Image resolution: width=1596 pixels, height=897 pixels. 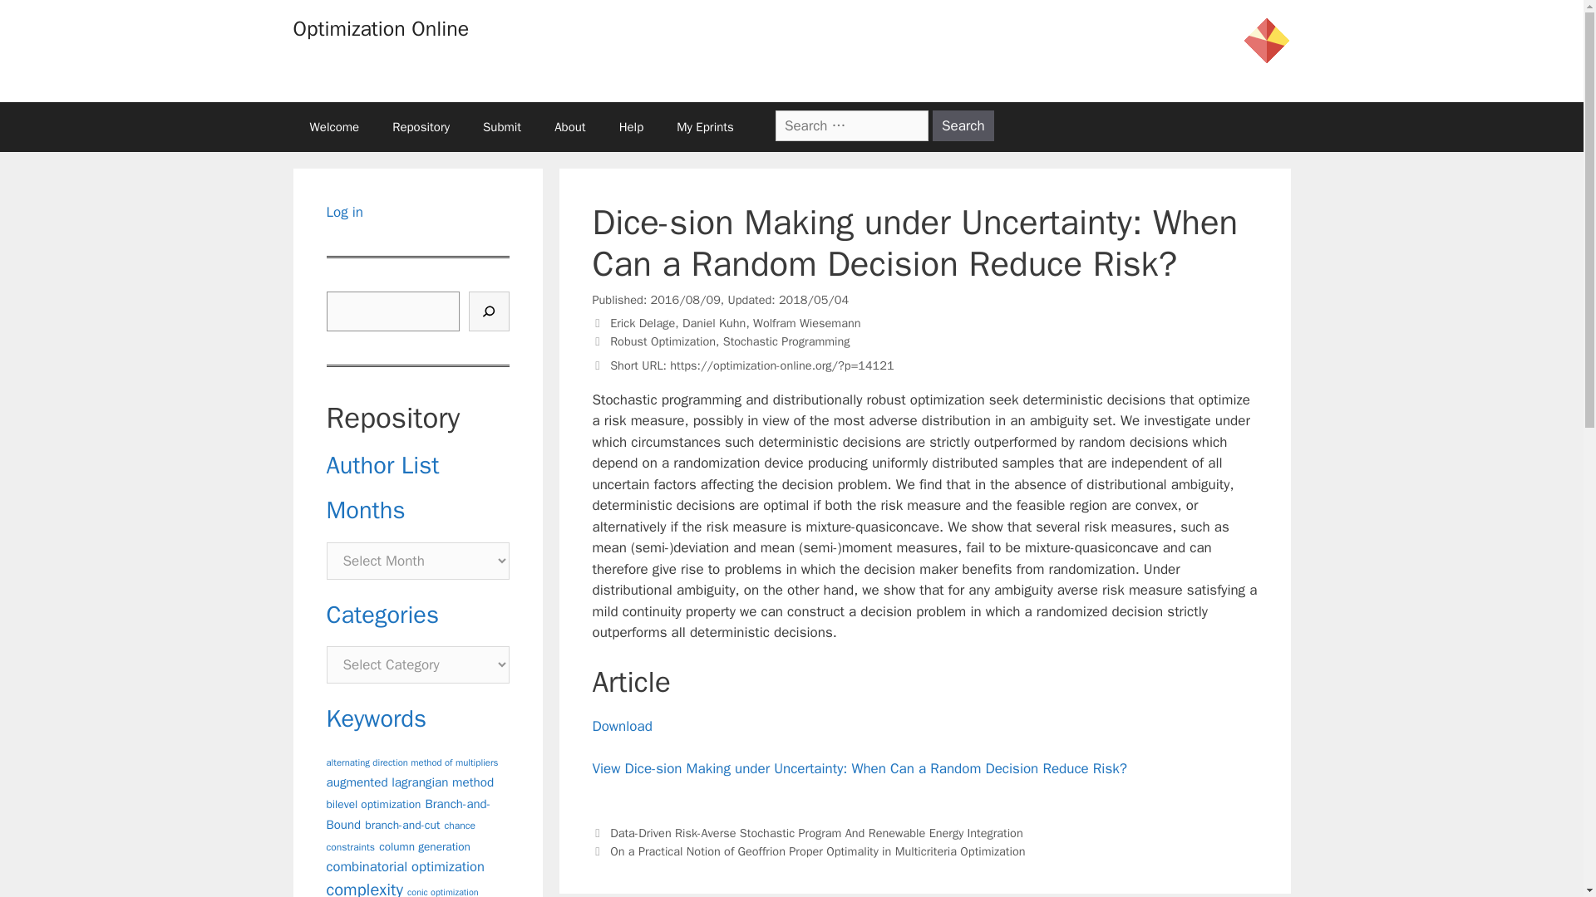 What do you see at coordinates (382, 615) in the screenshot?
I see `Categories` at bounding box center [382, 615].